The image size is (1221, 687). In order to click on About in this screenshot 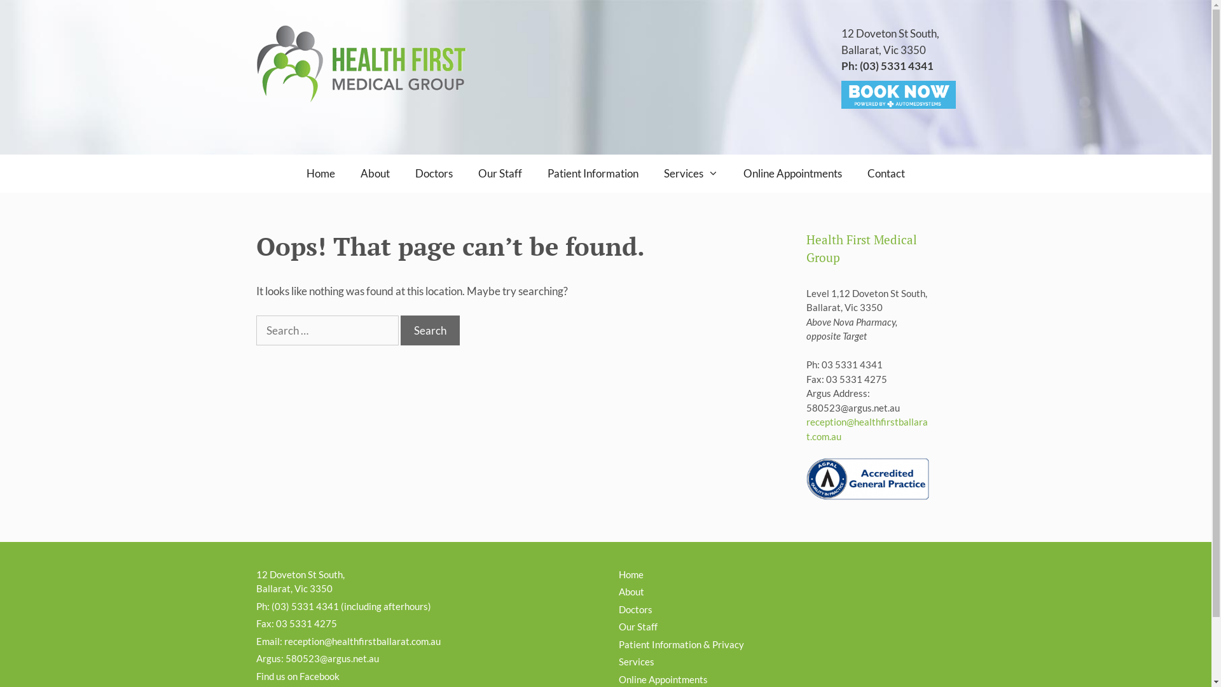, I will do `click(375, 174)`.